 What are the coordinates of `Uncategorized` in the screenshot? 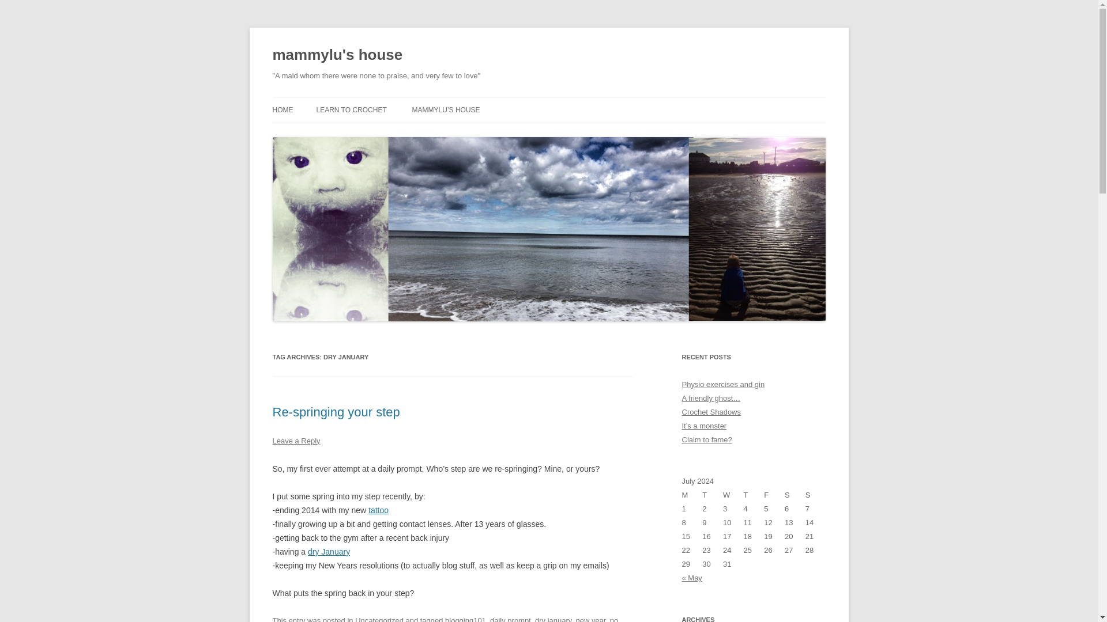 It's located at (379, 619).